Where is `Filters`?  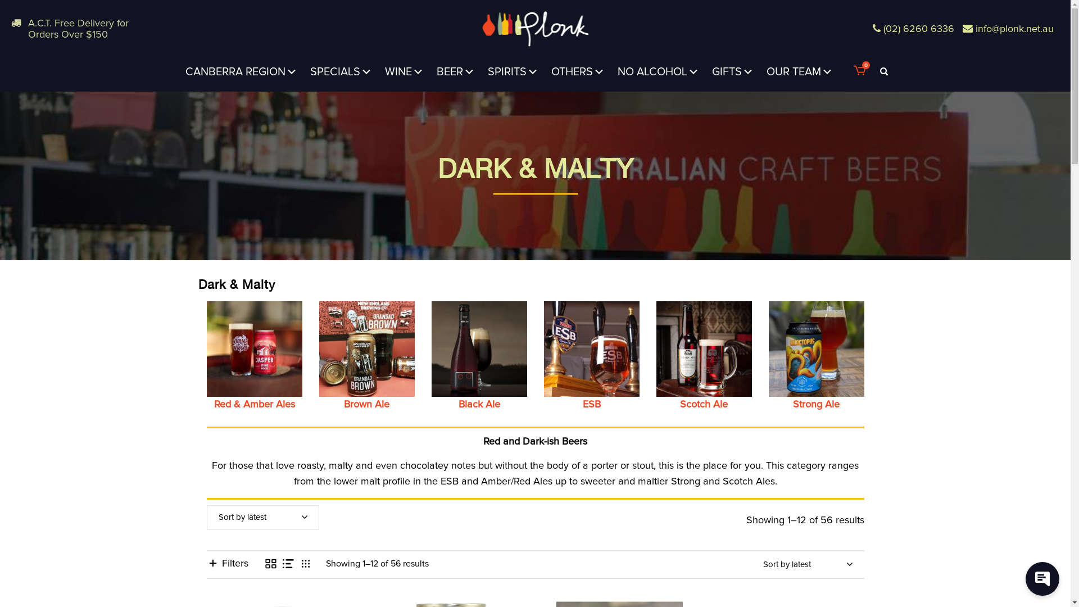 Filters is located at coordinates (228, 563).